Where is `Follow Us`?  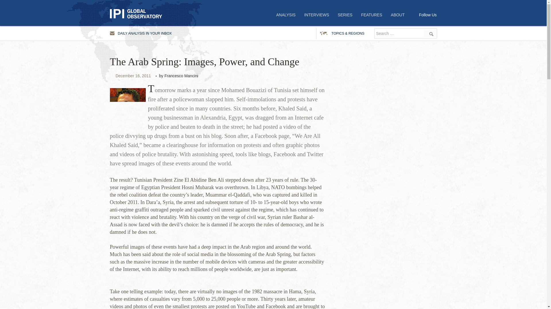
Follow Us is located at coordinates (428, 15).